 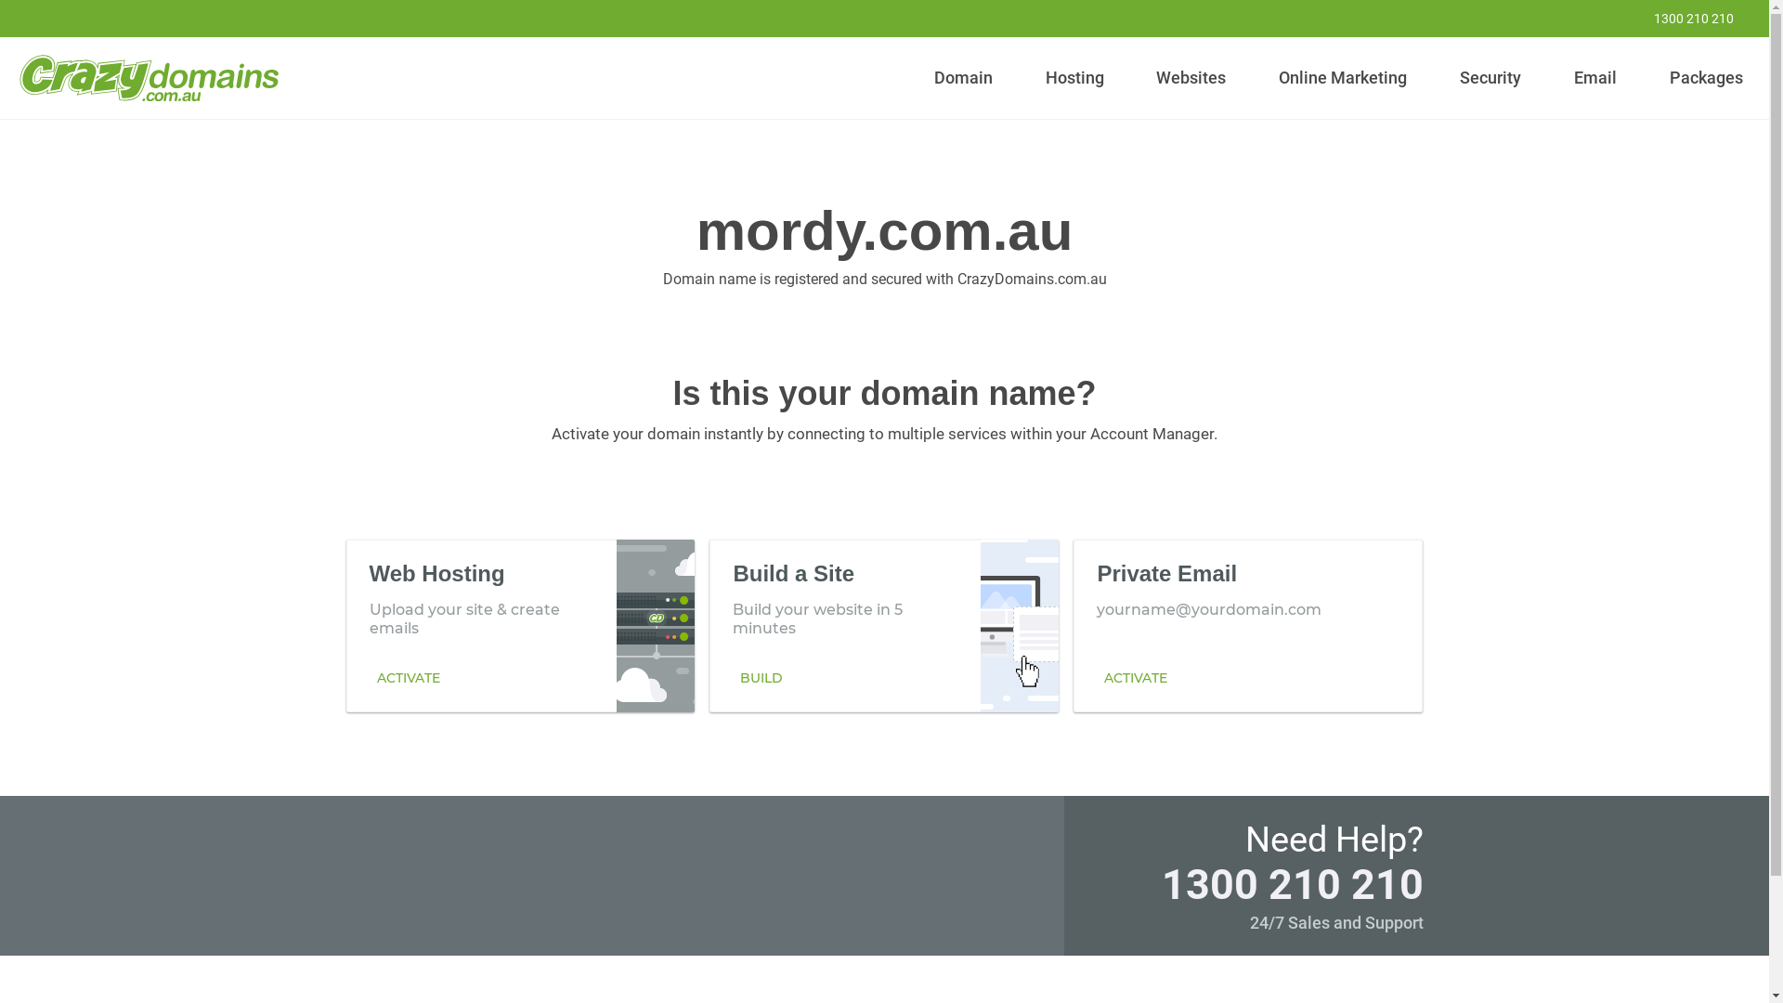 What do you see at coordinates (1595, 78) in the screenshot?
I see `Email` at bounding box center [1595, 78].